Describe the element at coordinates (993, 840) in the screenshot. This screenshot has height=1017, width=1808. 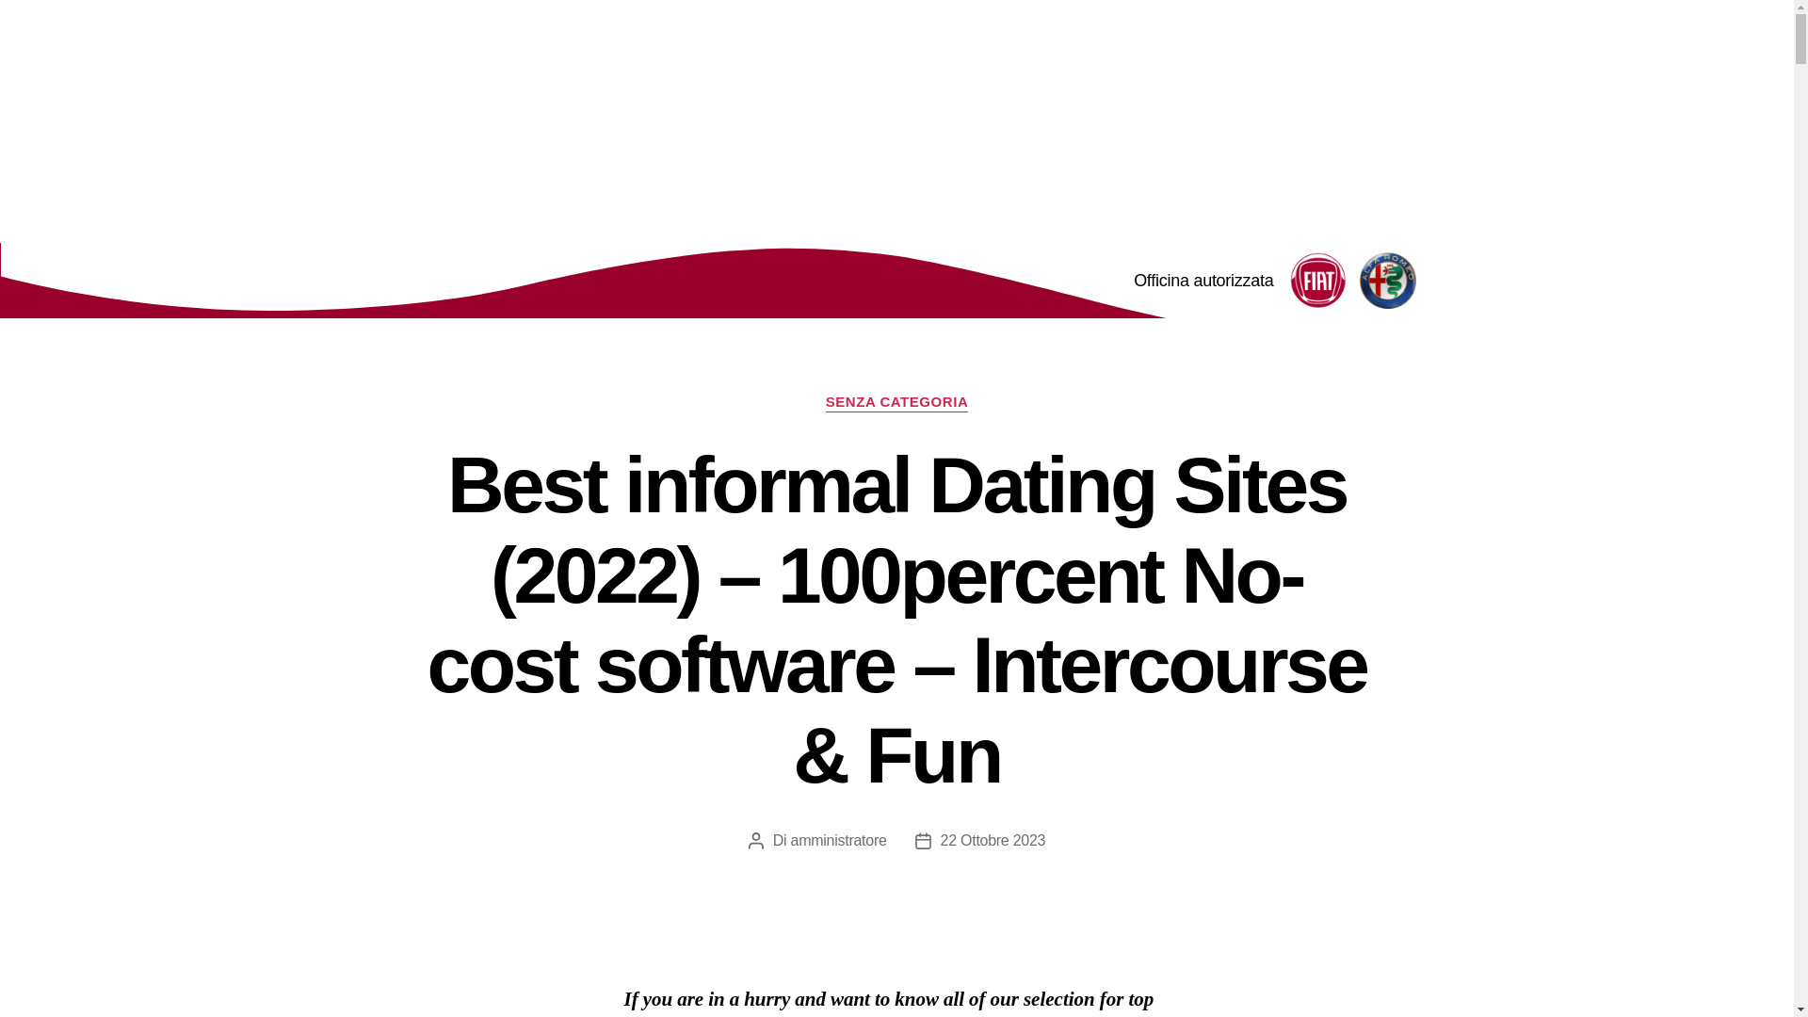
I see `22 Ottobre 2023` at that location.